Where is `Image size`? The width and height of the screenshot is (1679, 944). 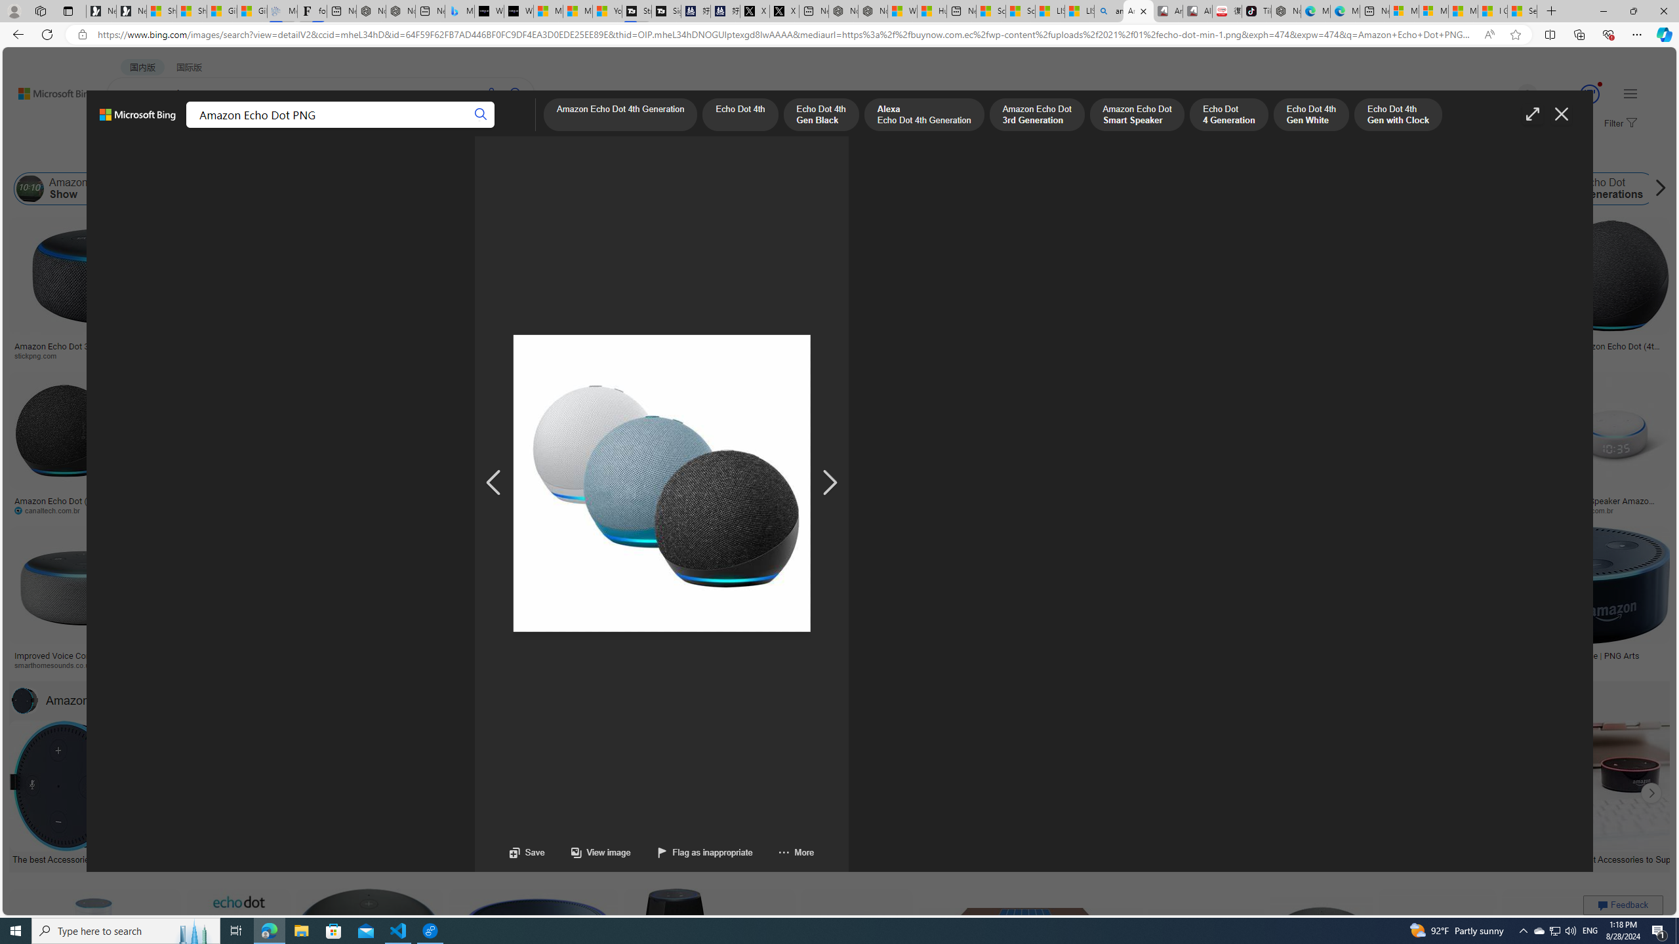
Image size is located at coordinates (147, 156).